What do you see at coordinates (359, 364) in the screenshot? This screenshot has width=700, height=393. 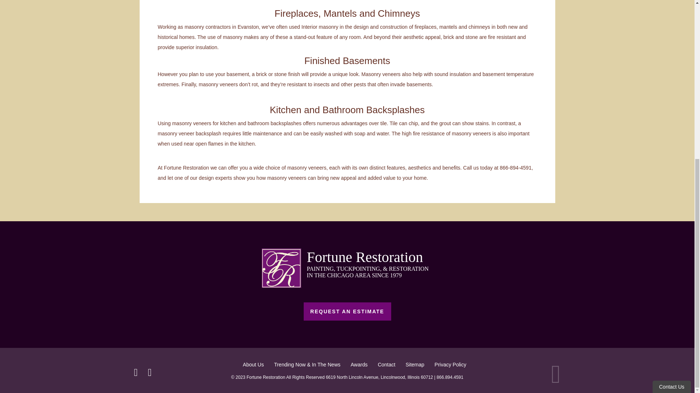 I see `Awards` at bounding box center [359, 364].